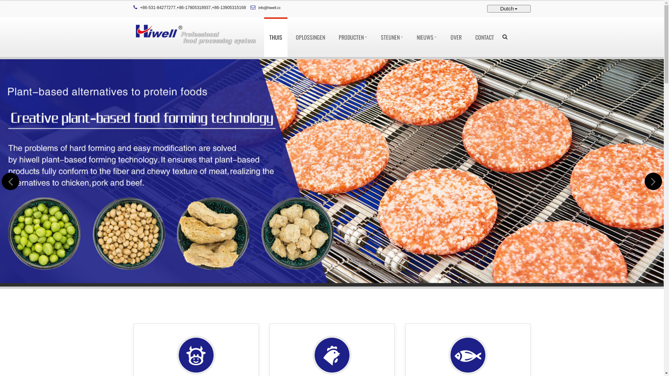 The image size is (669, 376). What do you see at coordinates (276, 37) in the screenshot?
I see `THUIS` at bounding box center [276, 37].